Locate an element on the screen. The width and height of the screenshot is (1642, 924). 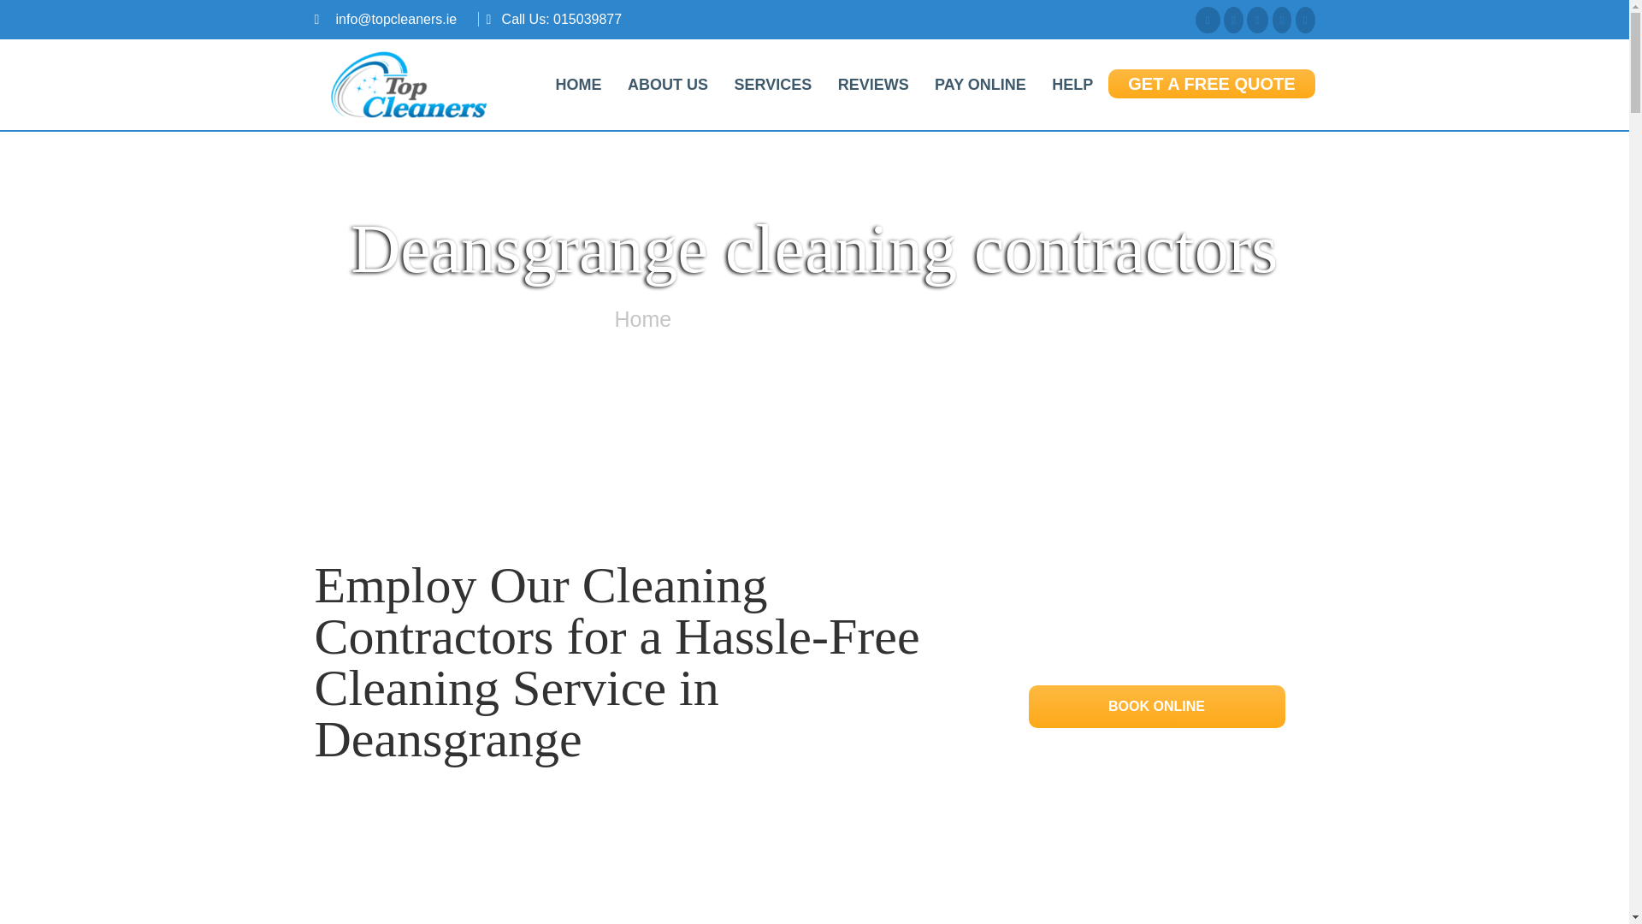
Home is located at coordinates (643, 318).